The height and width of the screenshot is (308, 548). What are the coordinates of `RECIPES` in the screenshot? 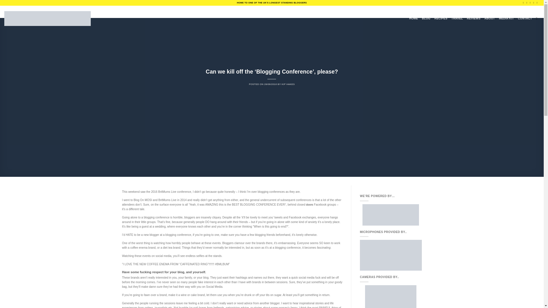 It's located at (441, 19).